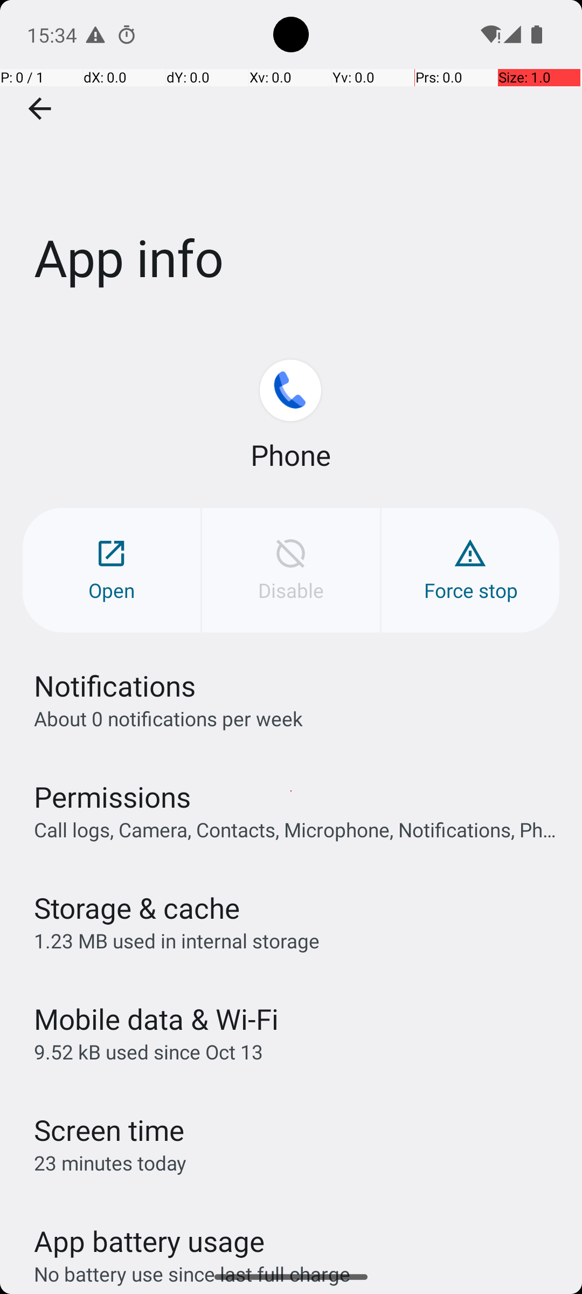 The width and height of the screenshot is (582, 1294). What do you see at coordinates (109, 1130) in the screenshot?
I see `Screen time` at bounding box center [109, 1130].